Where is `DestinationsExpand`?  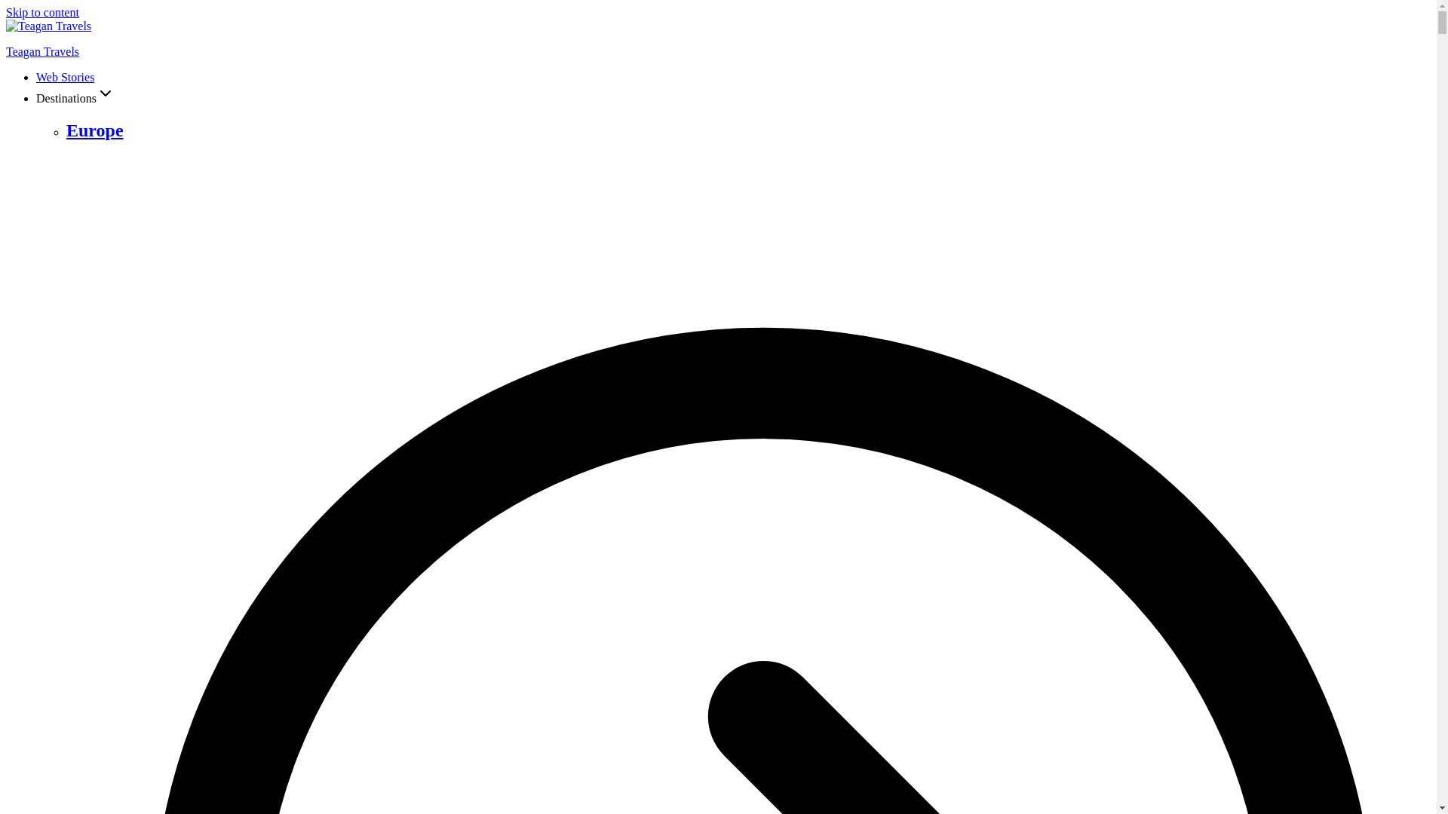 DestinationsExpand is located at coordinates (75, 98).